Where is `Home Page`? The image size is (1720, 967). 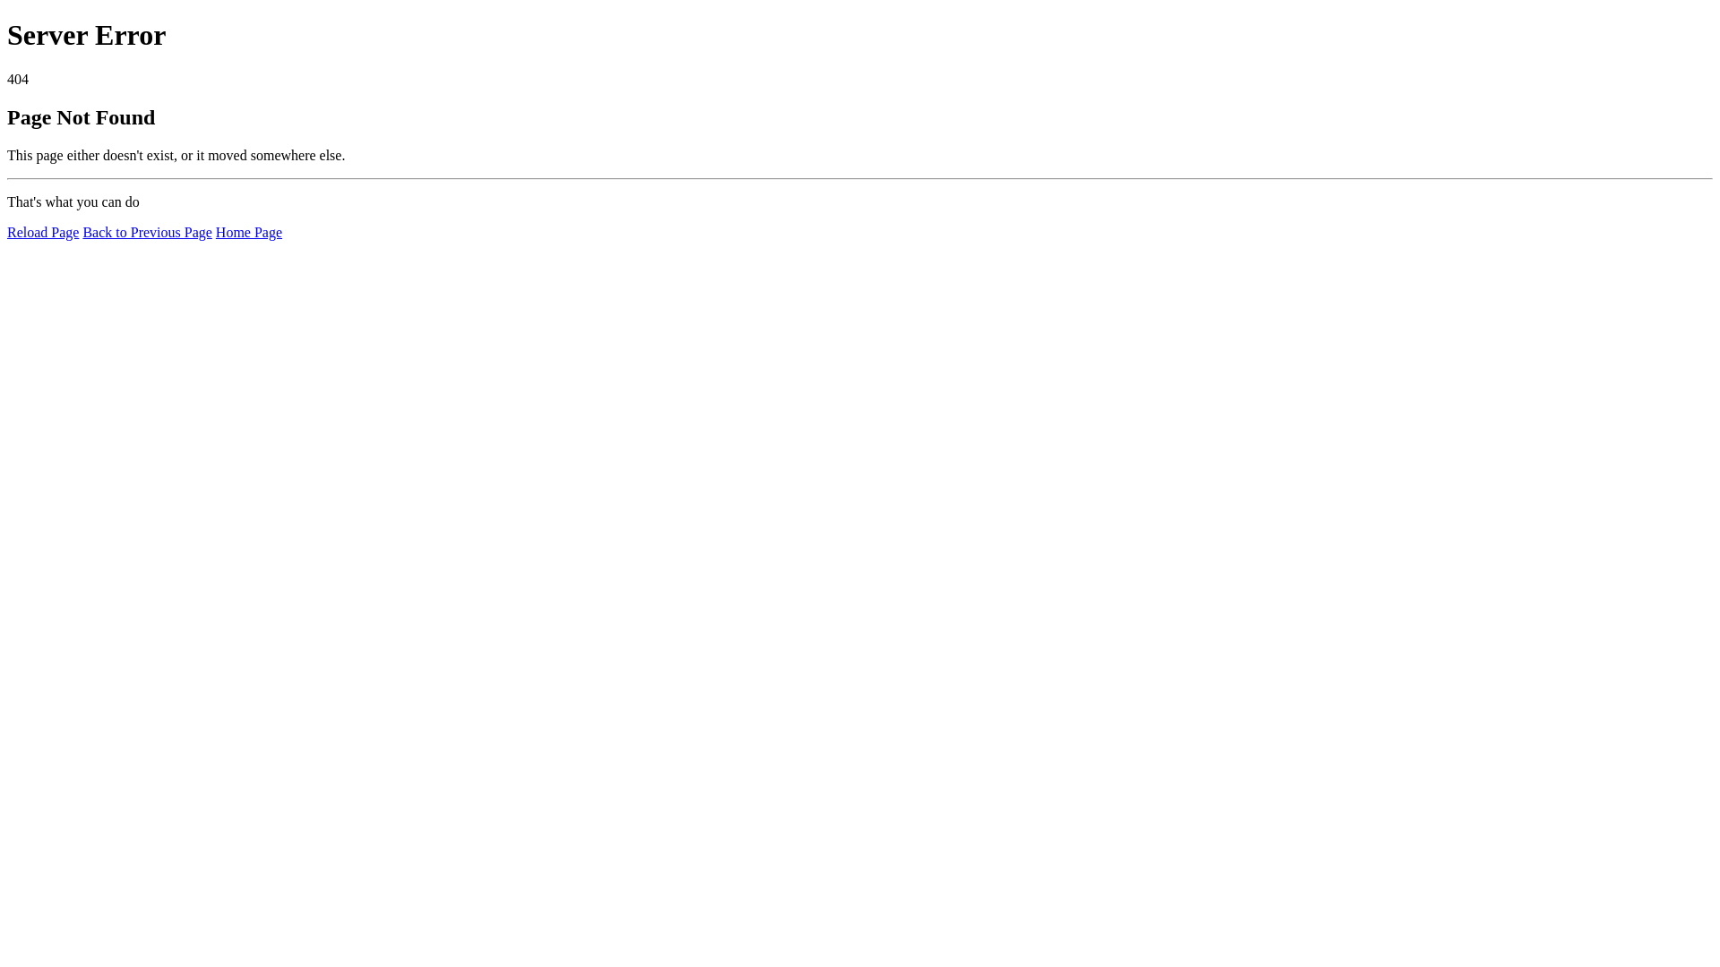
Home Page is located at coordinates (249, 233).